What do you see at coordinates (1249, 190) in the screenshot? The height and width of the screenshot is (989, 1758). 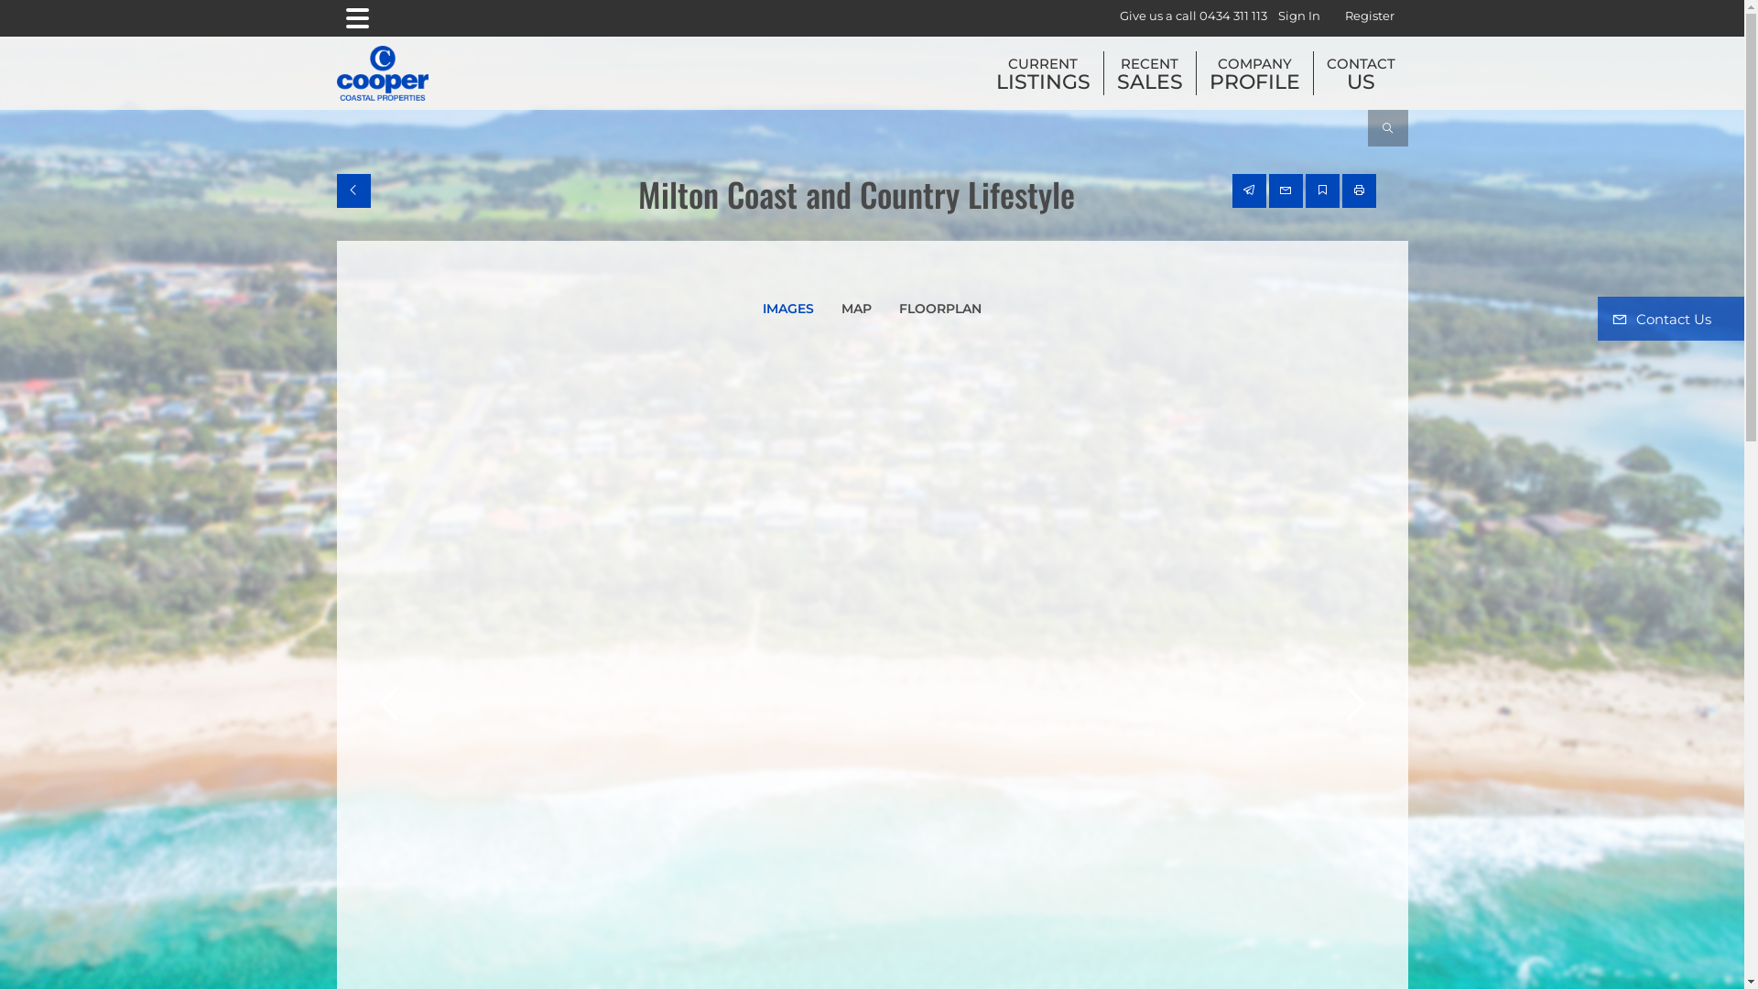 I see `Email to Friend` at bounding box center [1249, 190].